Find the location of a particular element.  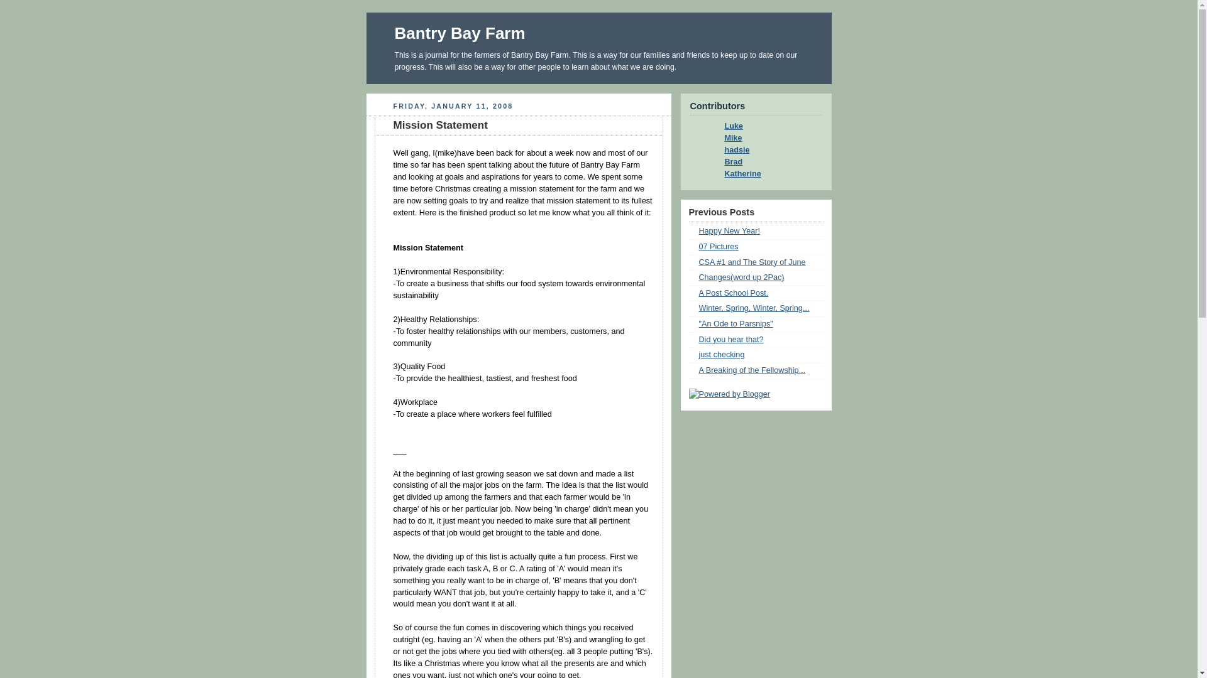

Brad is located at coordinates (729, 162).